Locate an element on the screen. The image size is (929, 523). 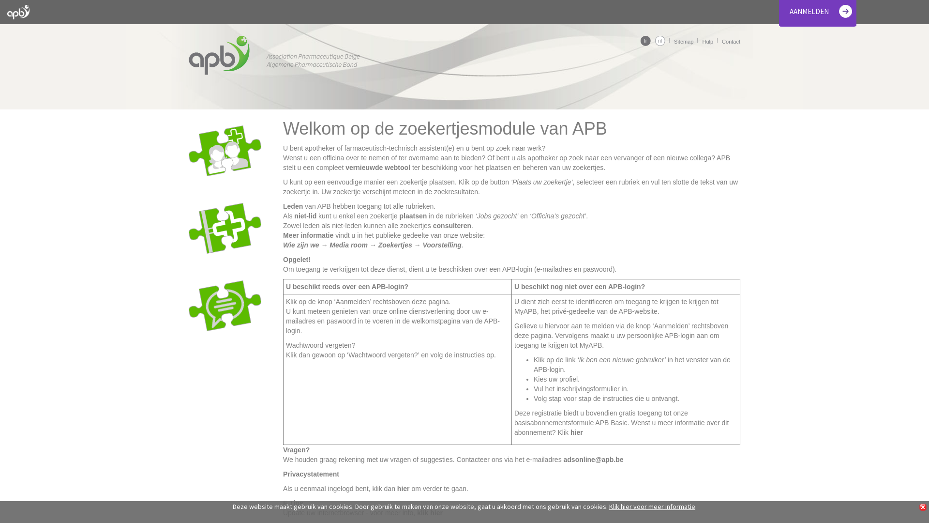
Hulp is located at coordinates (707, 42).